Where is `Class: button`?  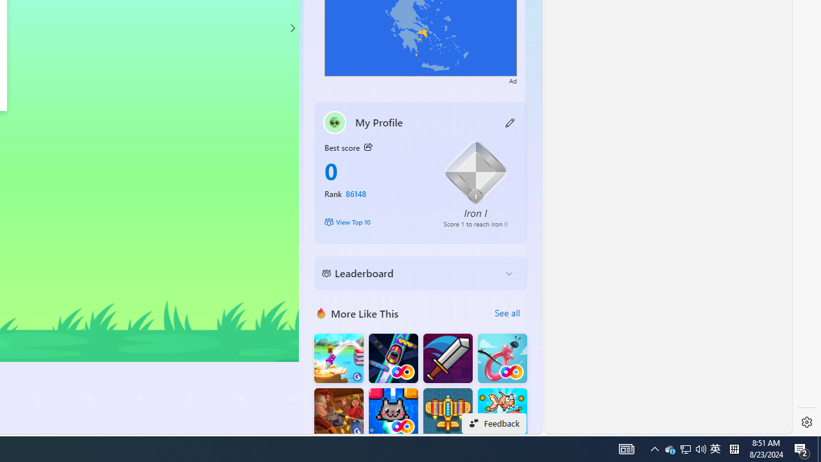
Class: button is located at coordinates (368, 148).